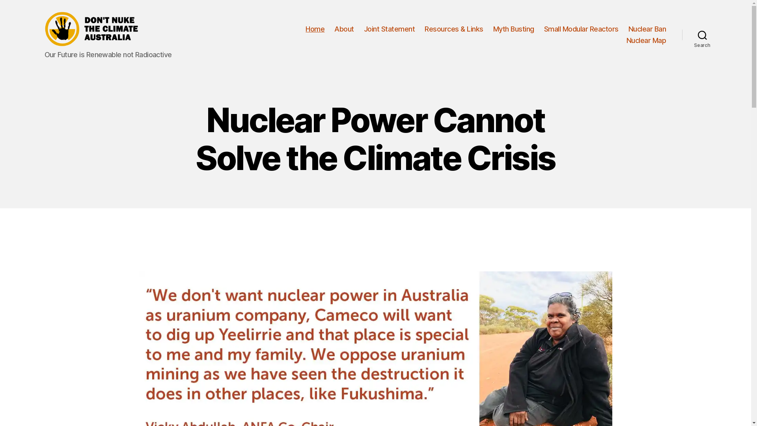  Describe the element at coordinates (647, 41) in the screenshot. I see `Nuclear Map` at that location.